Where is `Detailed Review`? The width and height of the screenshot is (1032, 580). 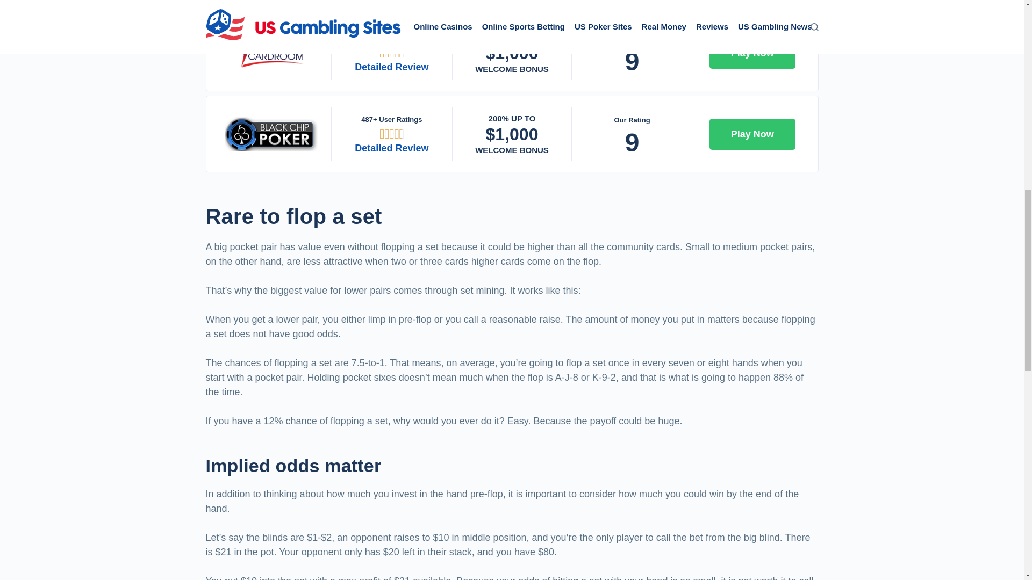 Detailed Review is located at coordinates (391, 148).